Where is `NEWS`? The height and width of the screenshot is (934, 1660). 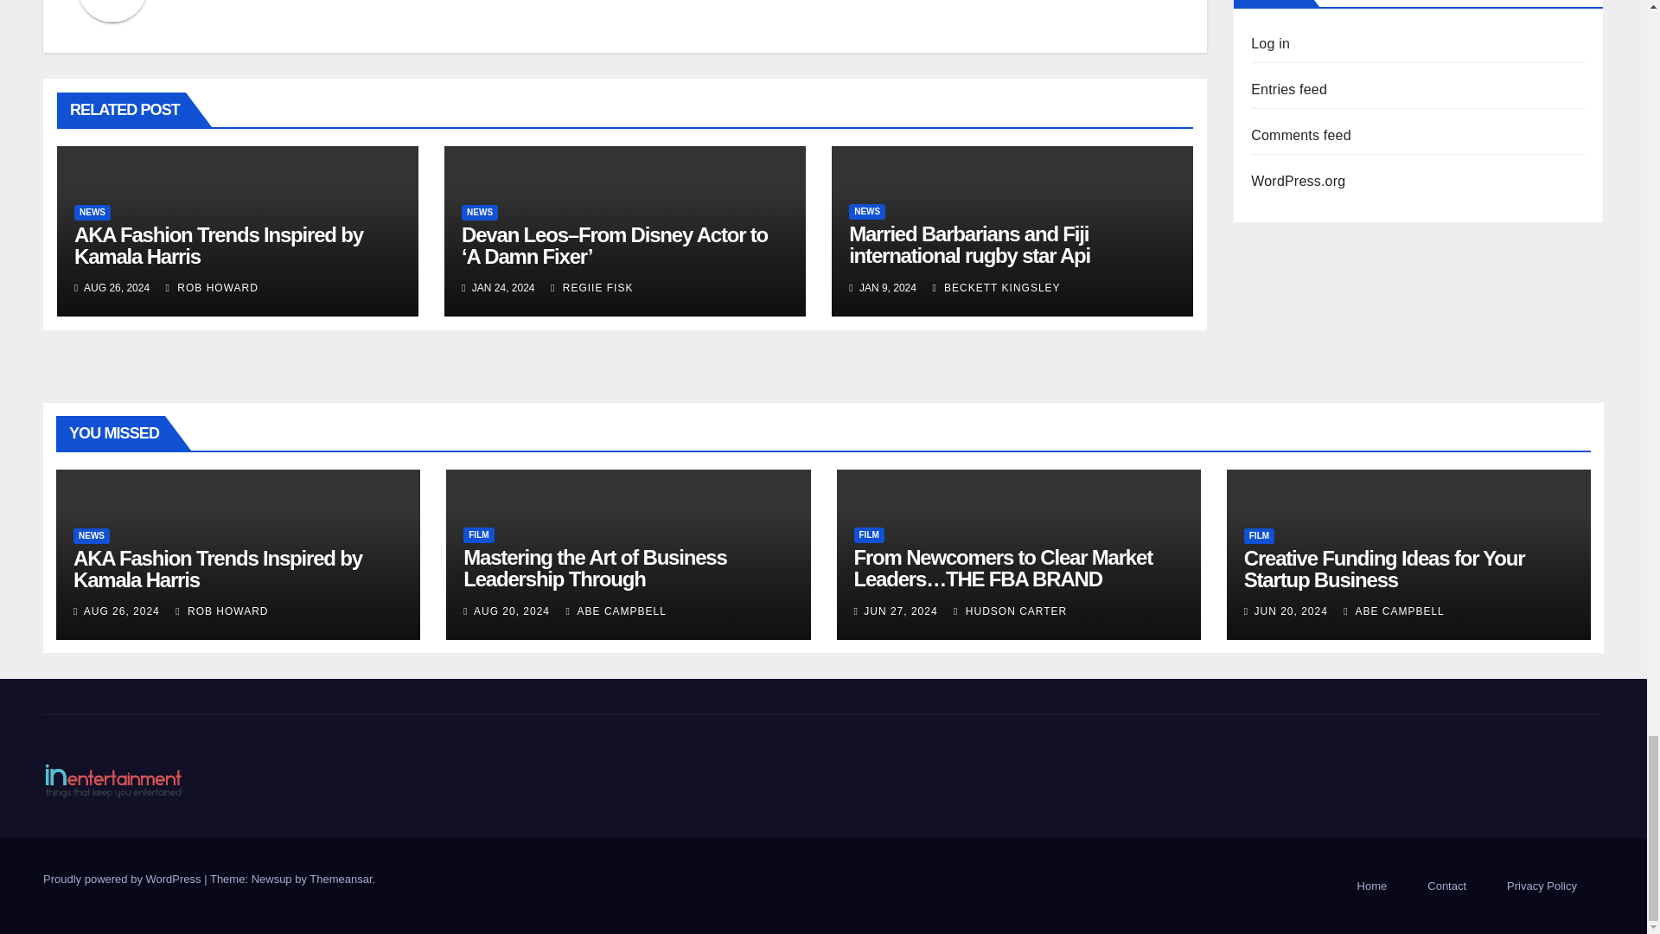
NEWS is located at coordinates (479, 212).